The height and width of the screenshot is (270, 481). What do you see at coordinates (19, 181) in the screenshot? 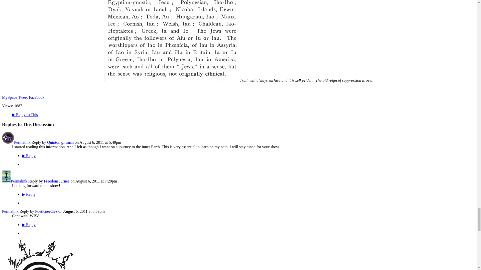
I see `Permalink to this Reply` at bounding box center [19, 181].